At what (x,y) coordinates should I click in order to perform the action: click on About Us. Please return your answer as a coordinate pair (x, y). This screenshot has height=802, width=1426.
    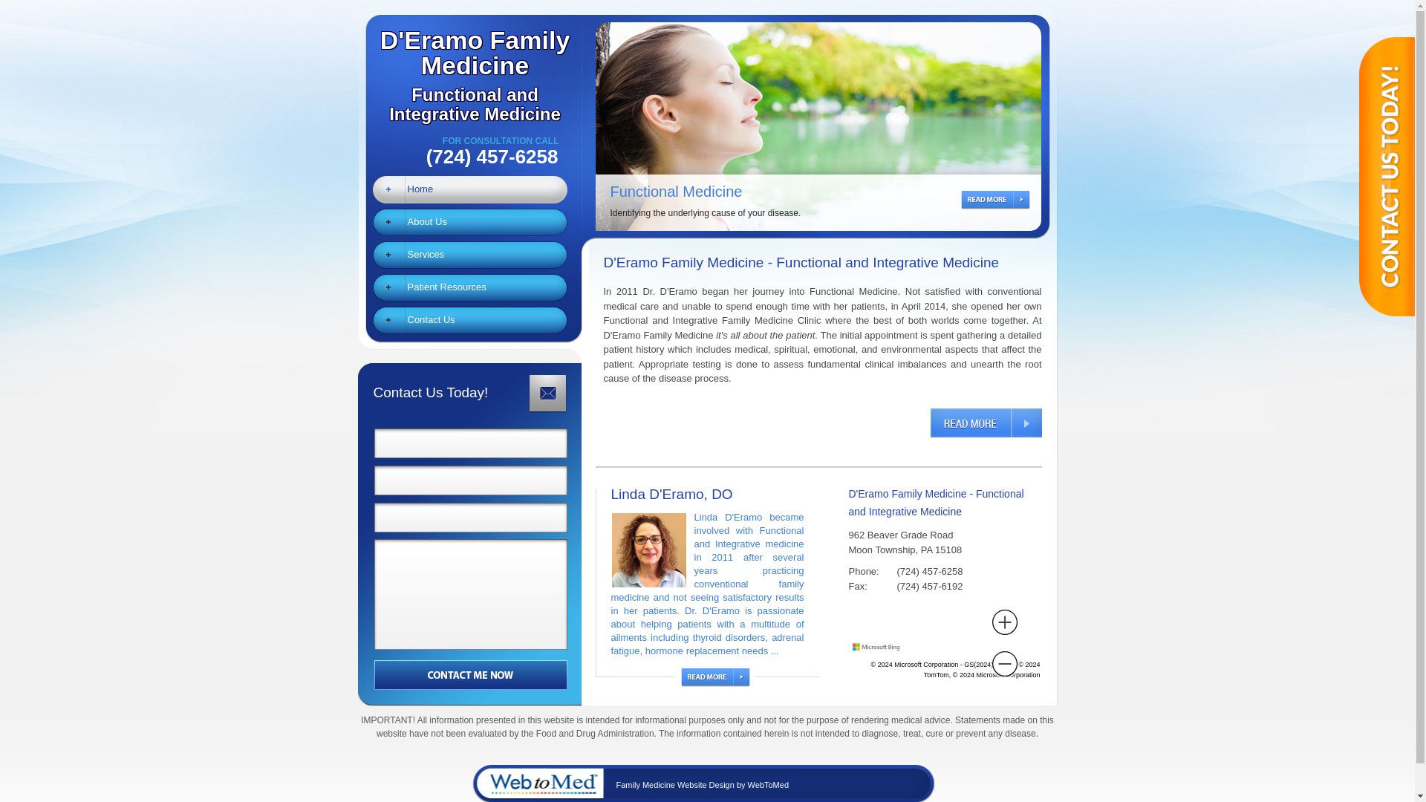
    Looking at the image, I should click on (471, 674).